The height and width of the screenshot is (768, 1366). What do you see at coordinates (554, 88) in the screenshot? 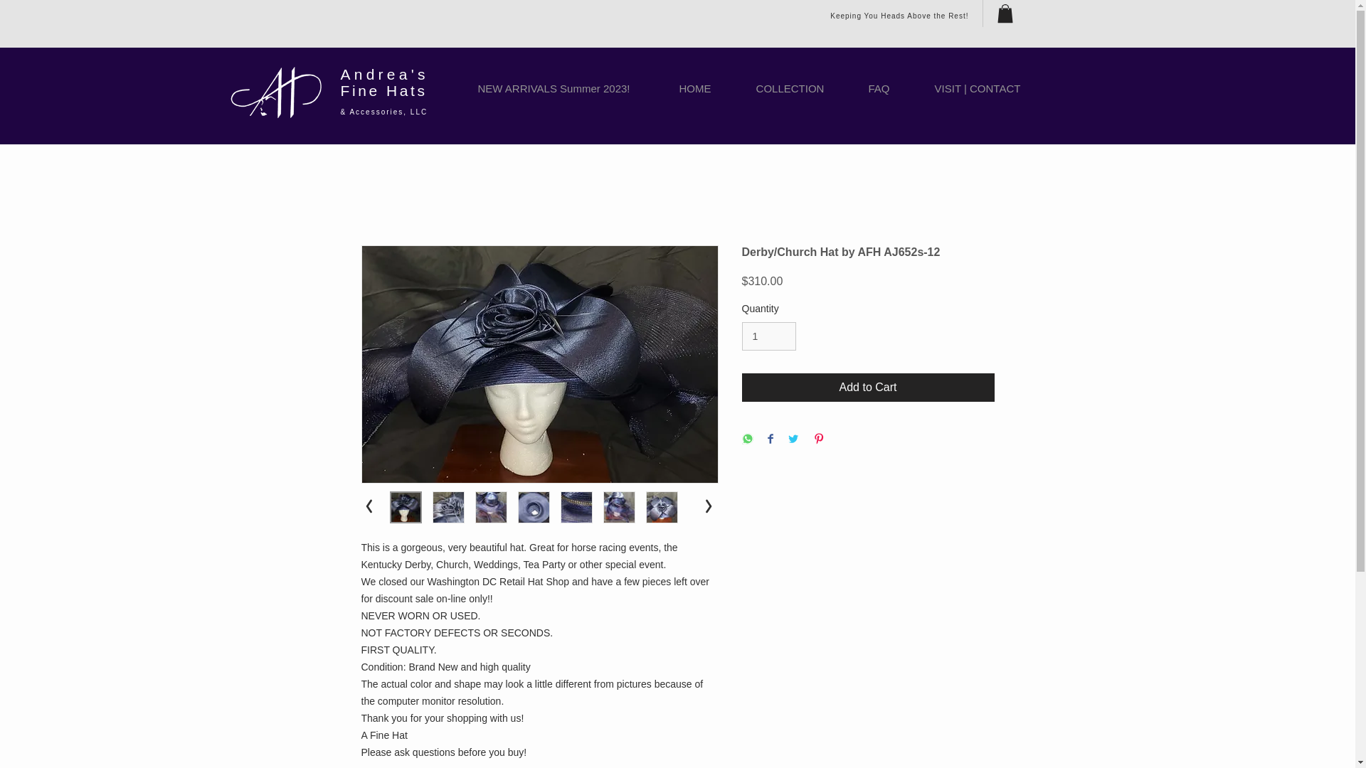
I see `NEW ARRIVALS Summer 2023!` at bounding box center [554, 88].